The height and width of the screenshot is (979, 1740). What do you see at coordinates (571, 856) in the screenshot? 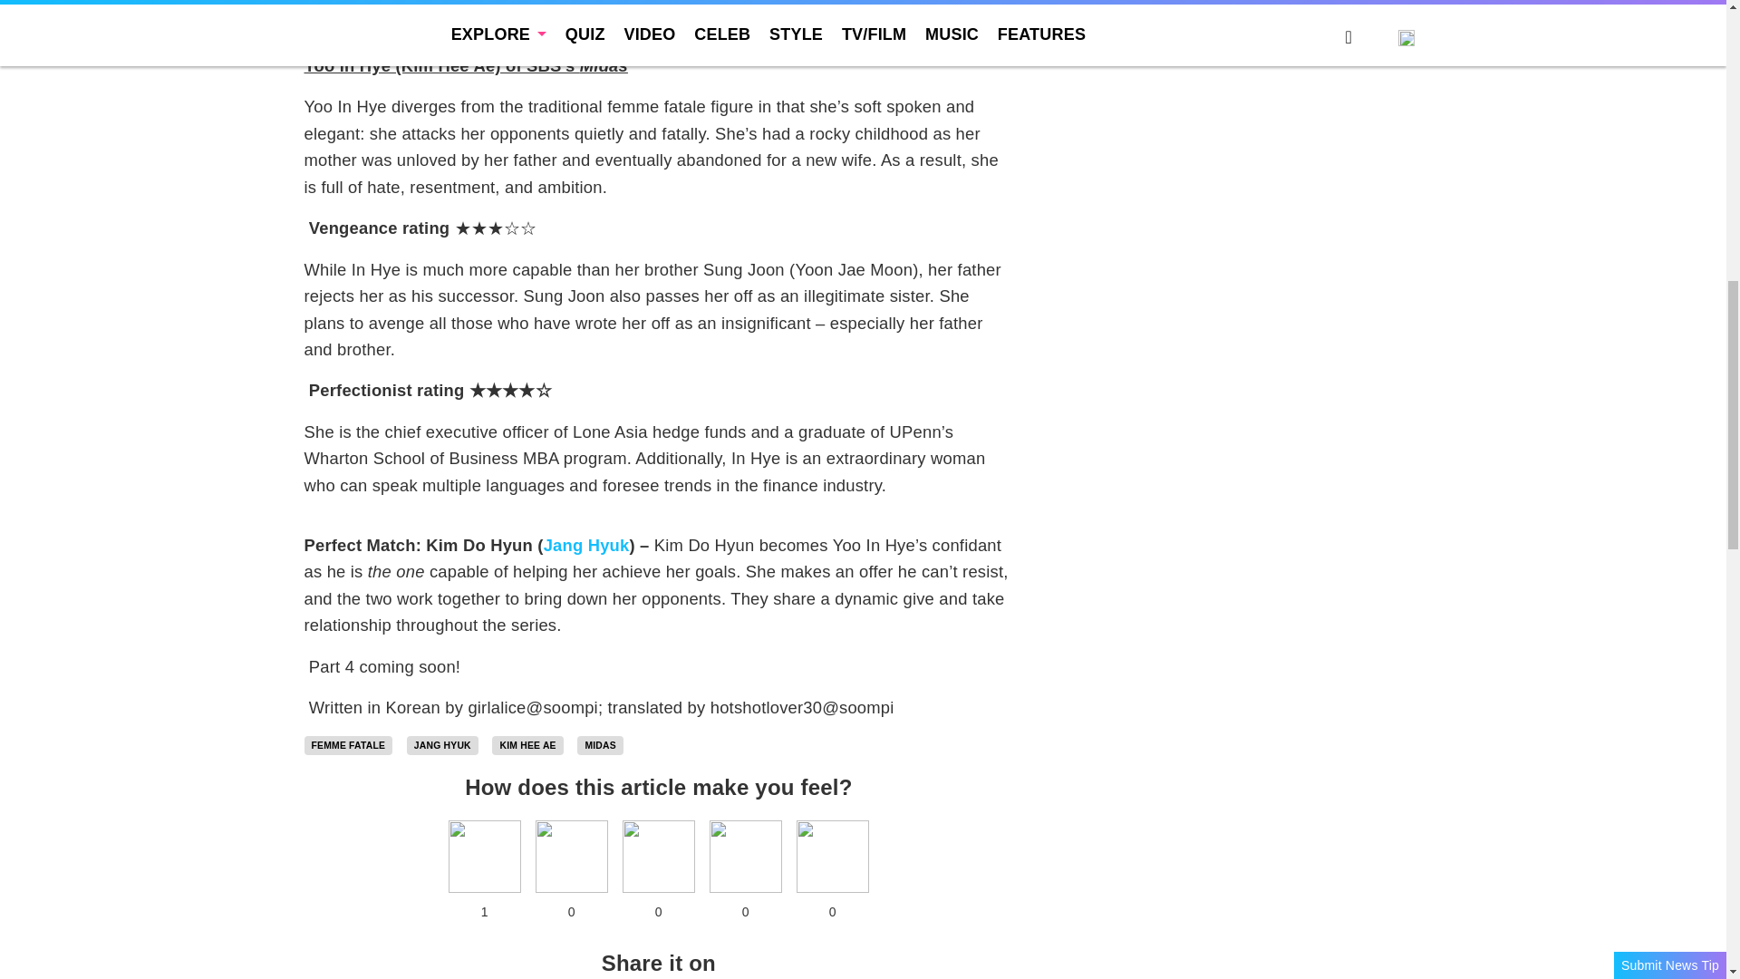
I see `LOL` at bounding box center [571, 856].